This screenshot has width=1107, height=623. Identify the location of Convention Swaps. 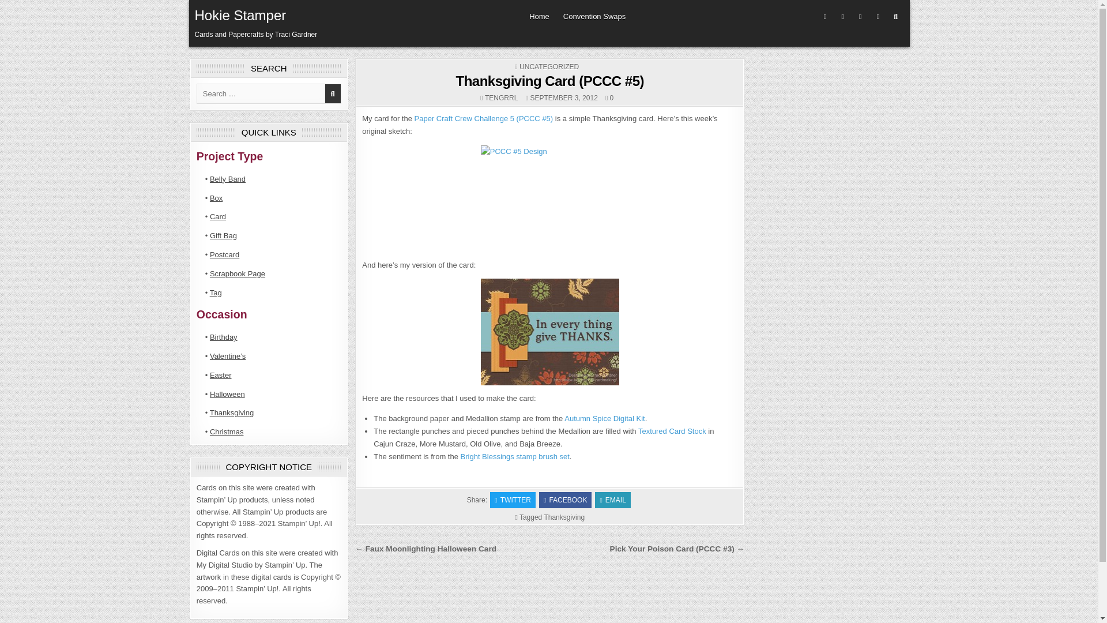
(594, 16).